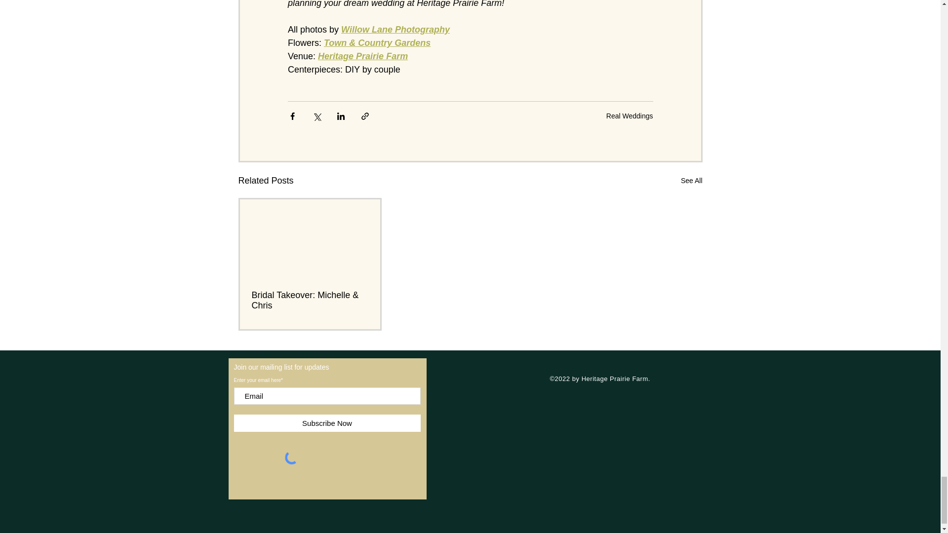  Describe the element at coordinates (691, 181) in the screenshot. I see `See All` at that location.